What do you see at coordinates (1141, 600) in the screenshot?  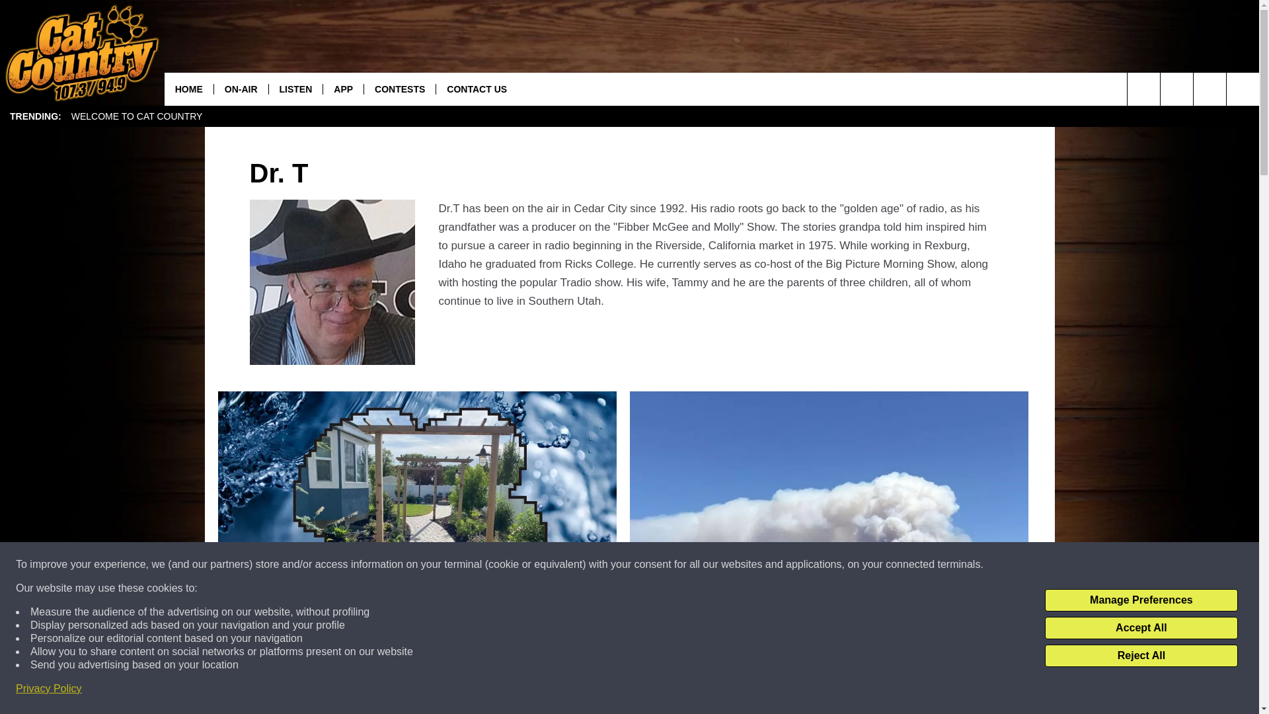 I see `Manage Preferences` at bounding box center [1141, 600].